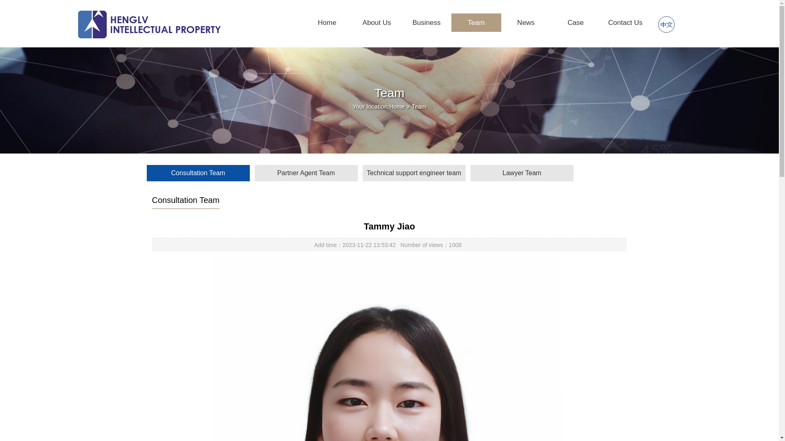  What do you see at coordinates (377, 22) in the screenshot?
I see `About Us` at bounding box center [377, 22].